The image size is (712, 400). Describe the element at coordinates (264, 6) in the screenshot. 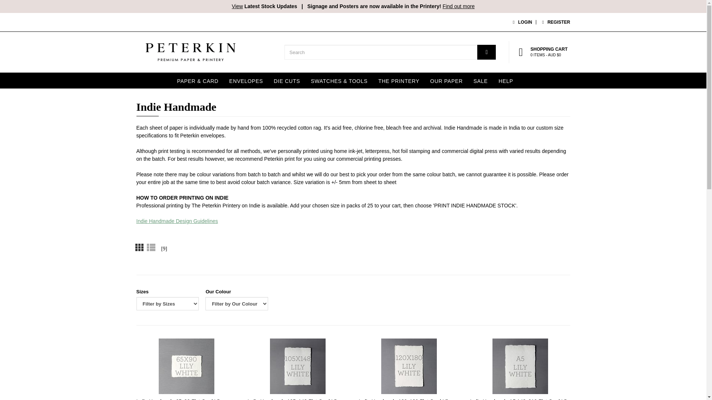

I see `View Latest Stock Updates` at that location.